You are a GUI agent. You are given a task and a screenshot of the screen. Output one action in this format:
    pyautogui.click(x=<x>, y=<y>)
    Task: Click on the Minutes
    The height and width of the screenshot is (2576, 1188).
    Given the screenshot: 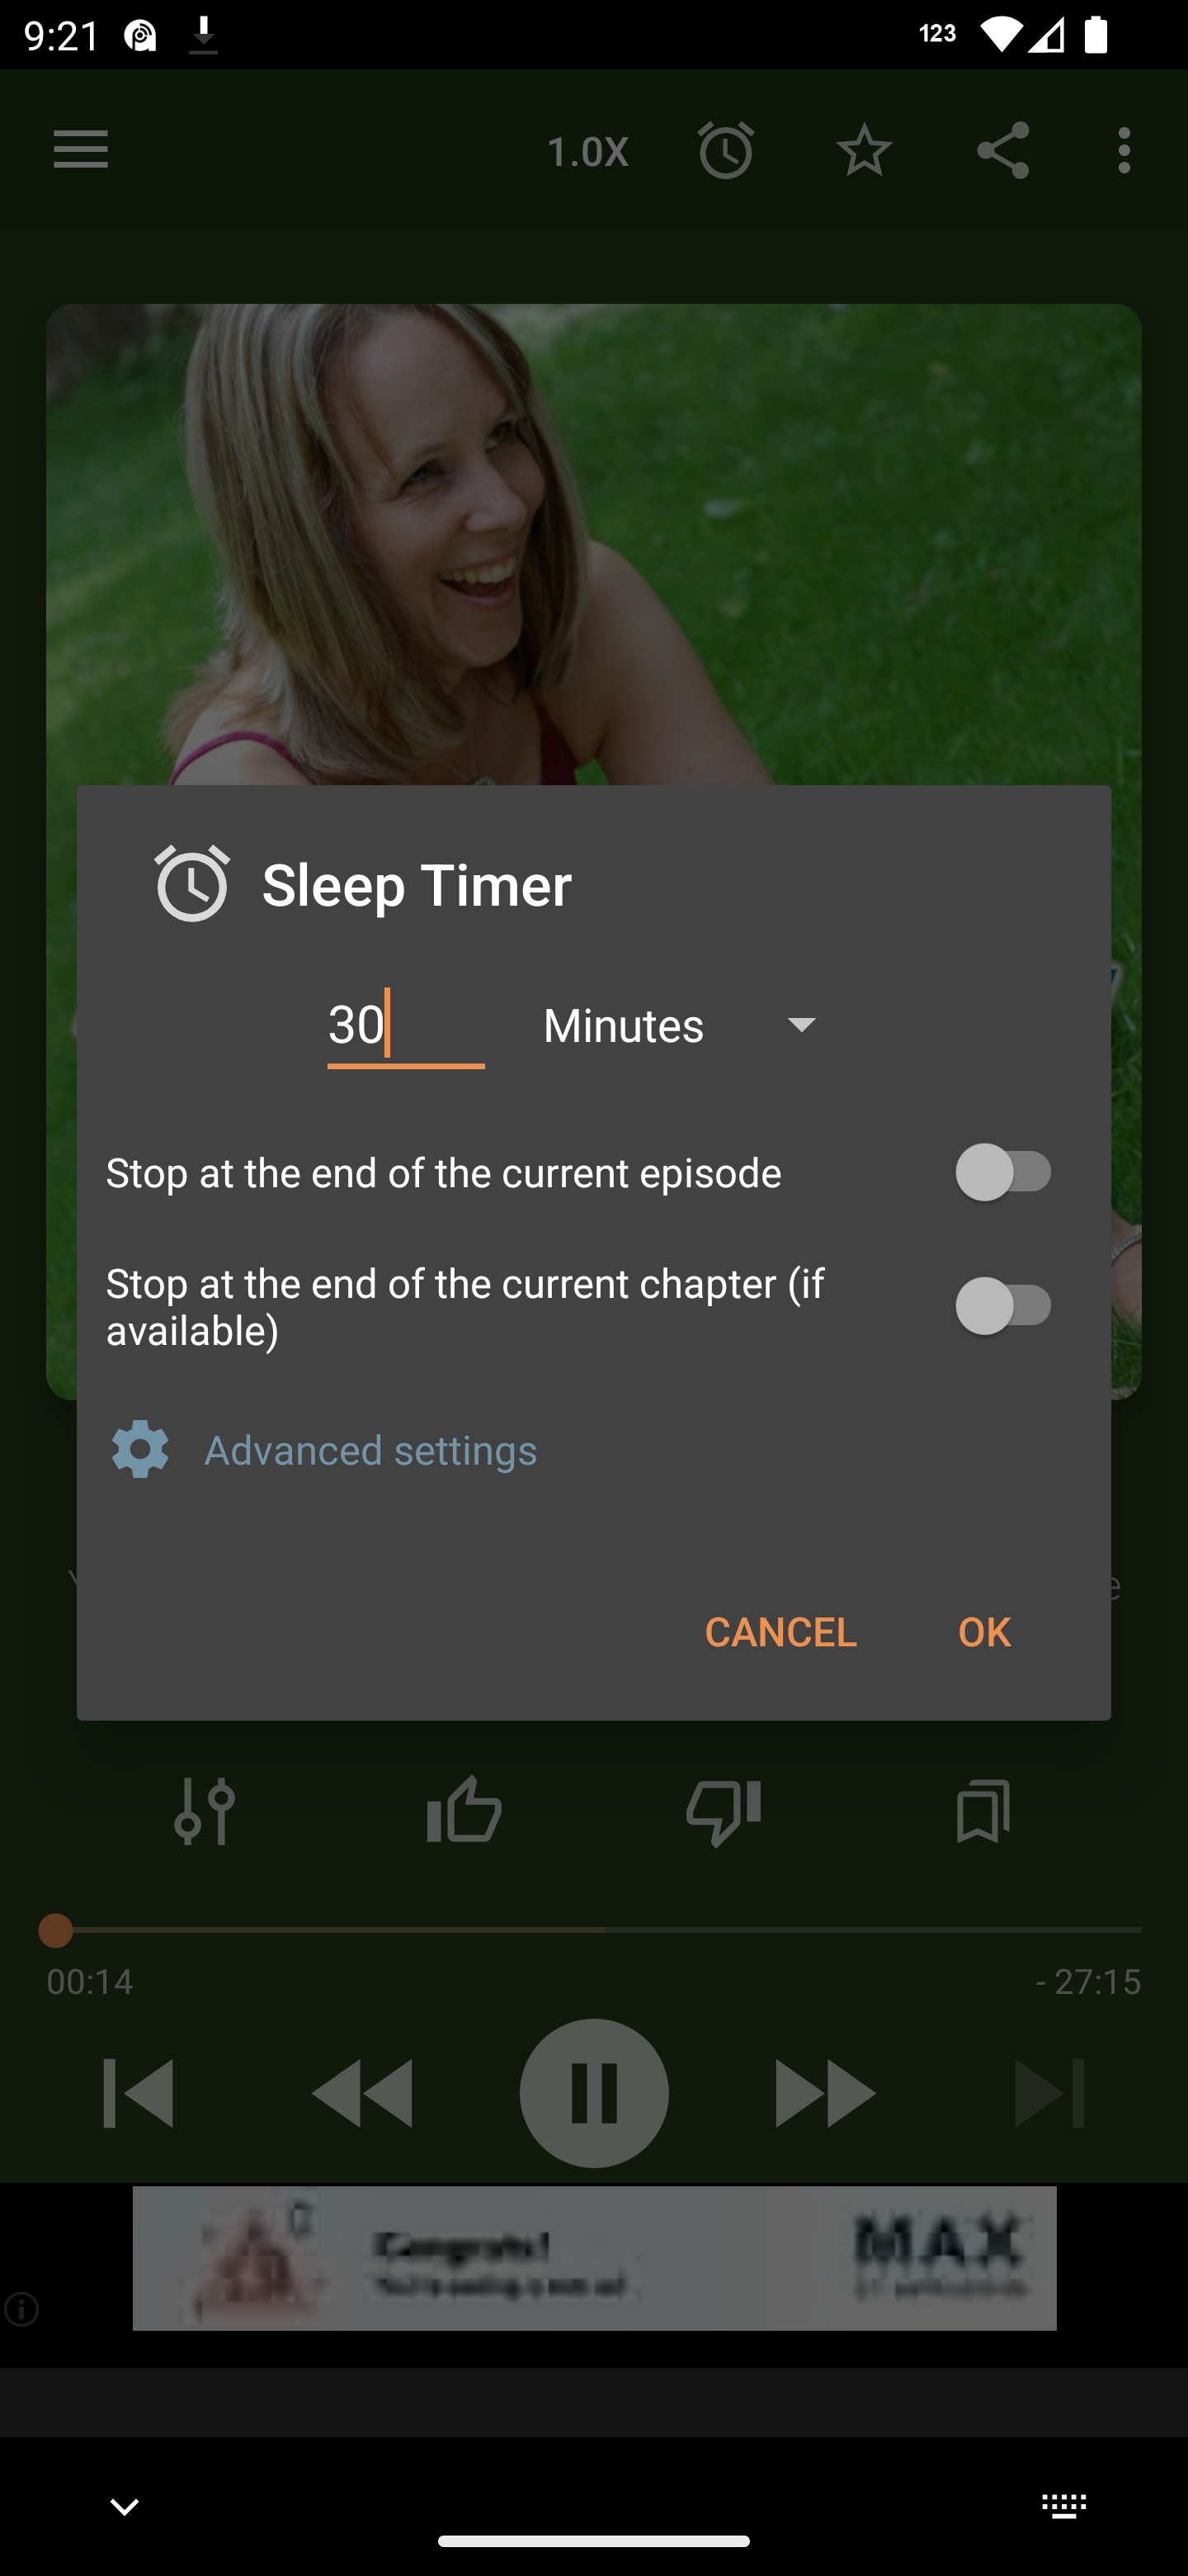 What is the action you would take?
    pyautogui.click(x=695, y=1024)
    